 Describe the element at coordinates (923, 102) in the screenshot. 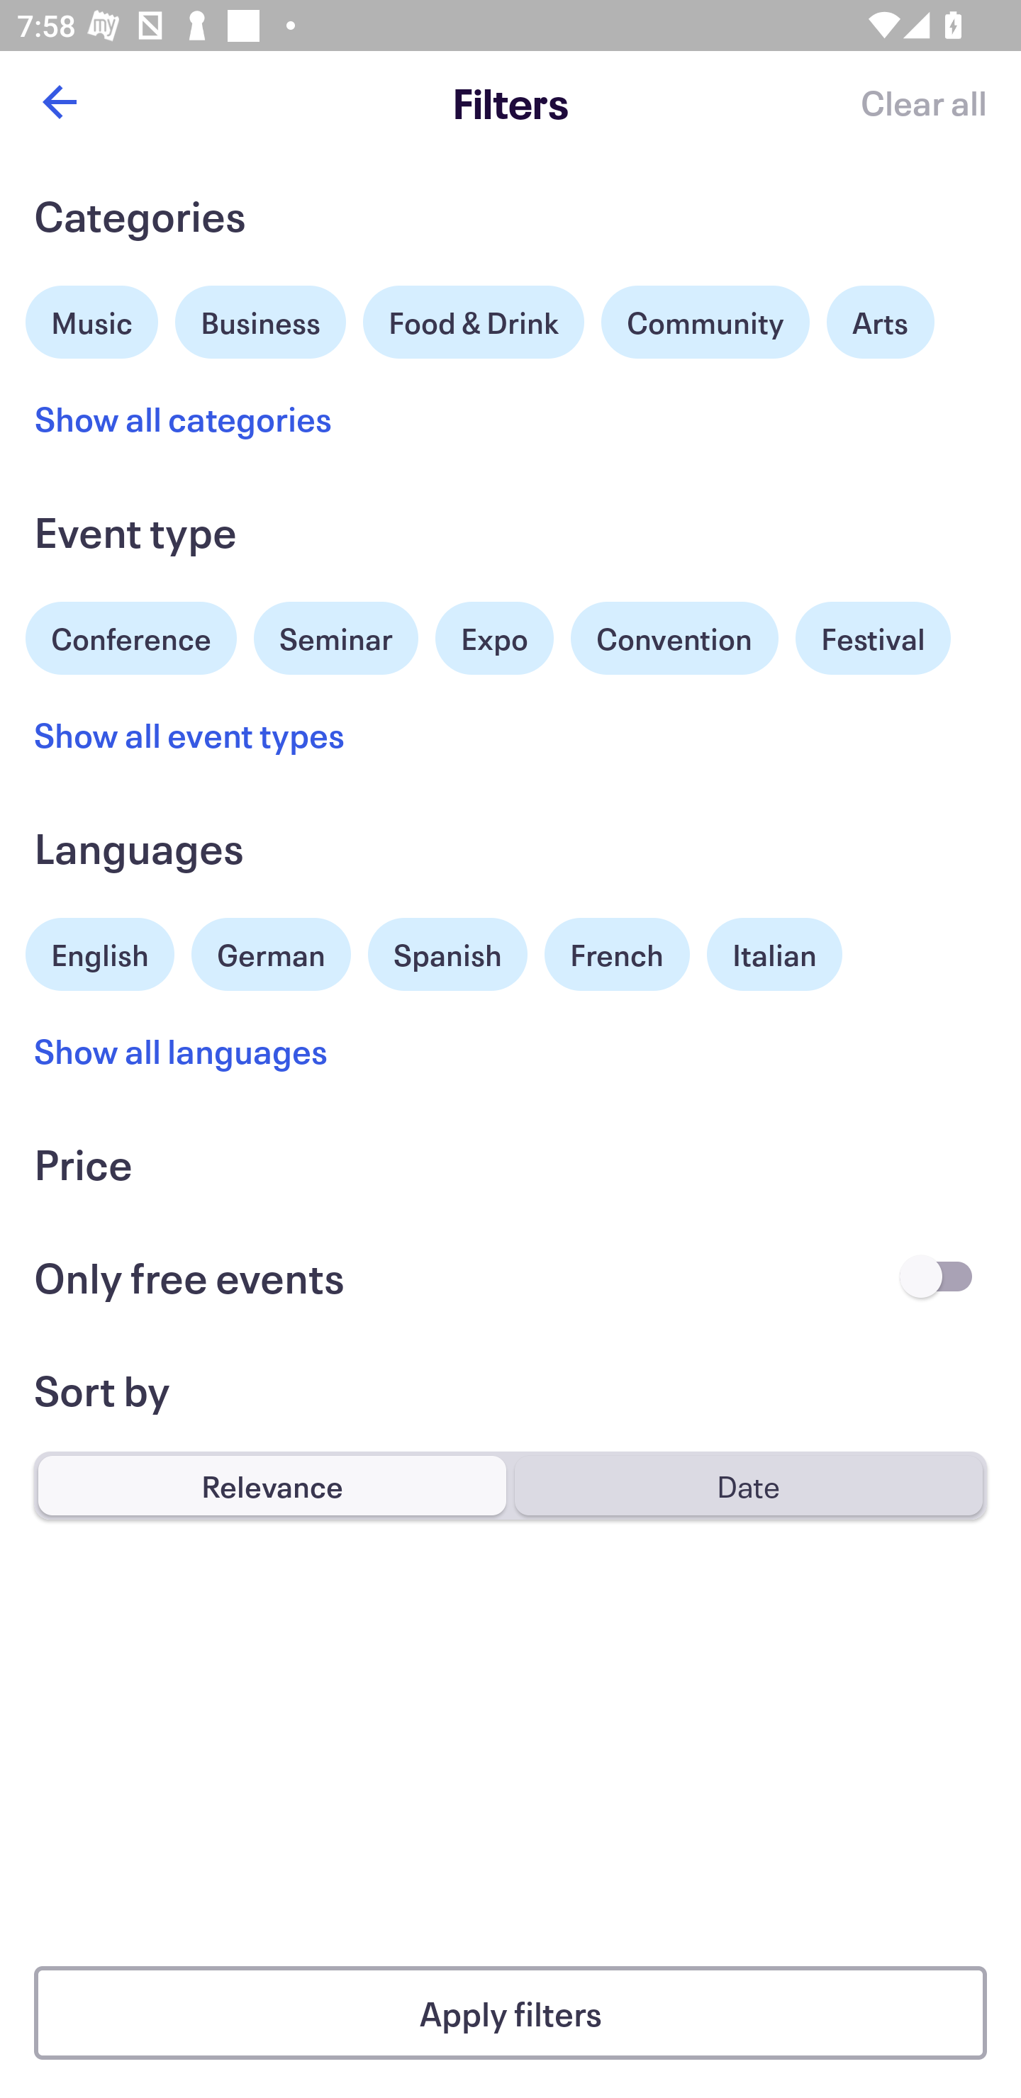

I see `Clear all` at that location.